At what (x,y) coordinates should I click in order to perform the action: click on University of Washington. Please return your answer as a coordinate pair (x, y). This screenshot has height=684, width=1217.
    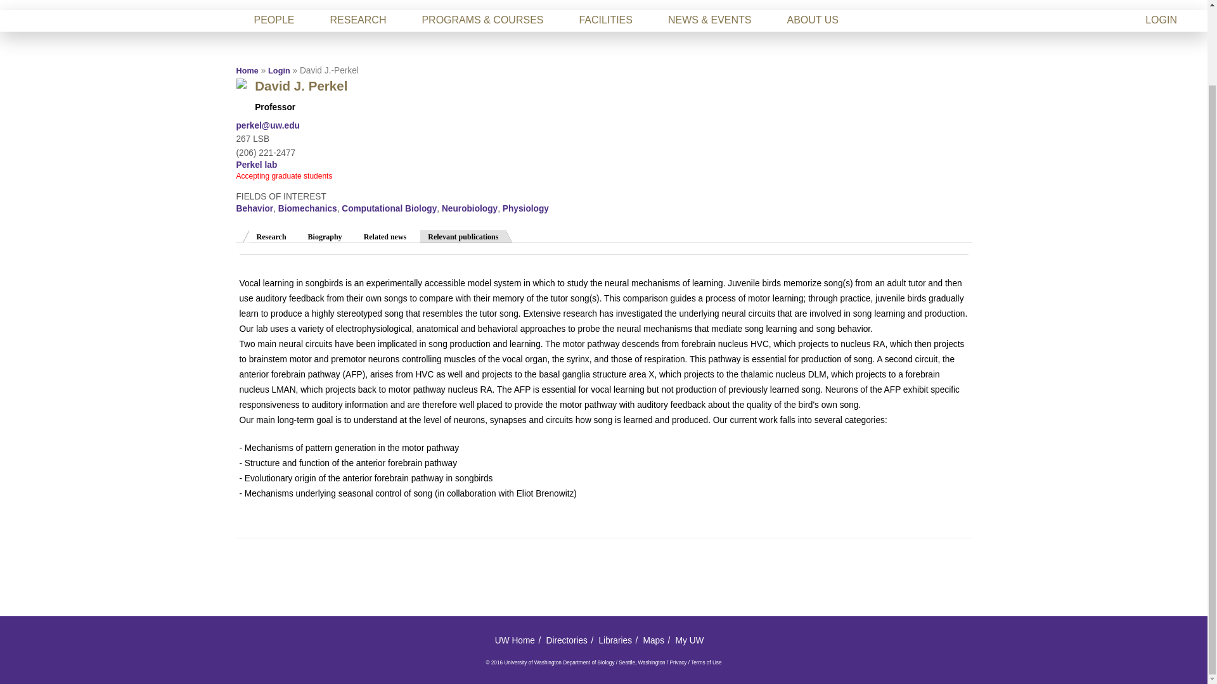
    Looking at the image, I should click on (268, 5).